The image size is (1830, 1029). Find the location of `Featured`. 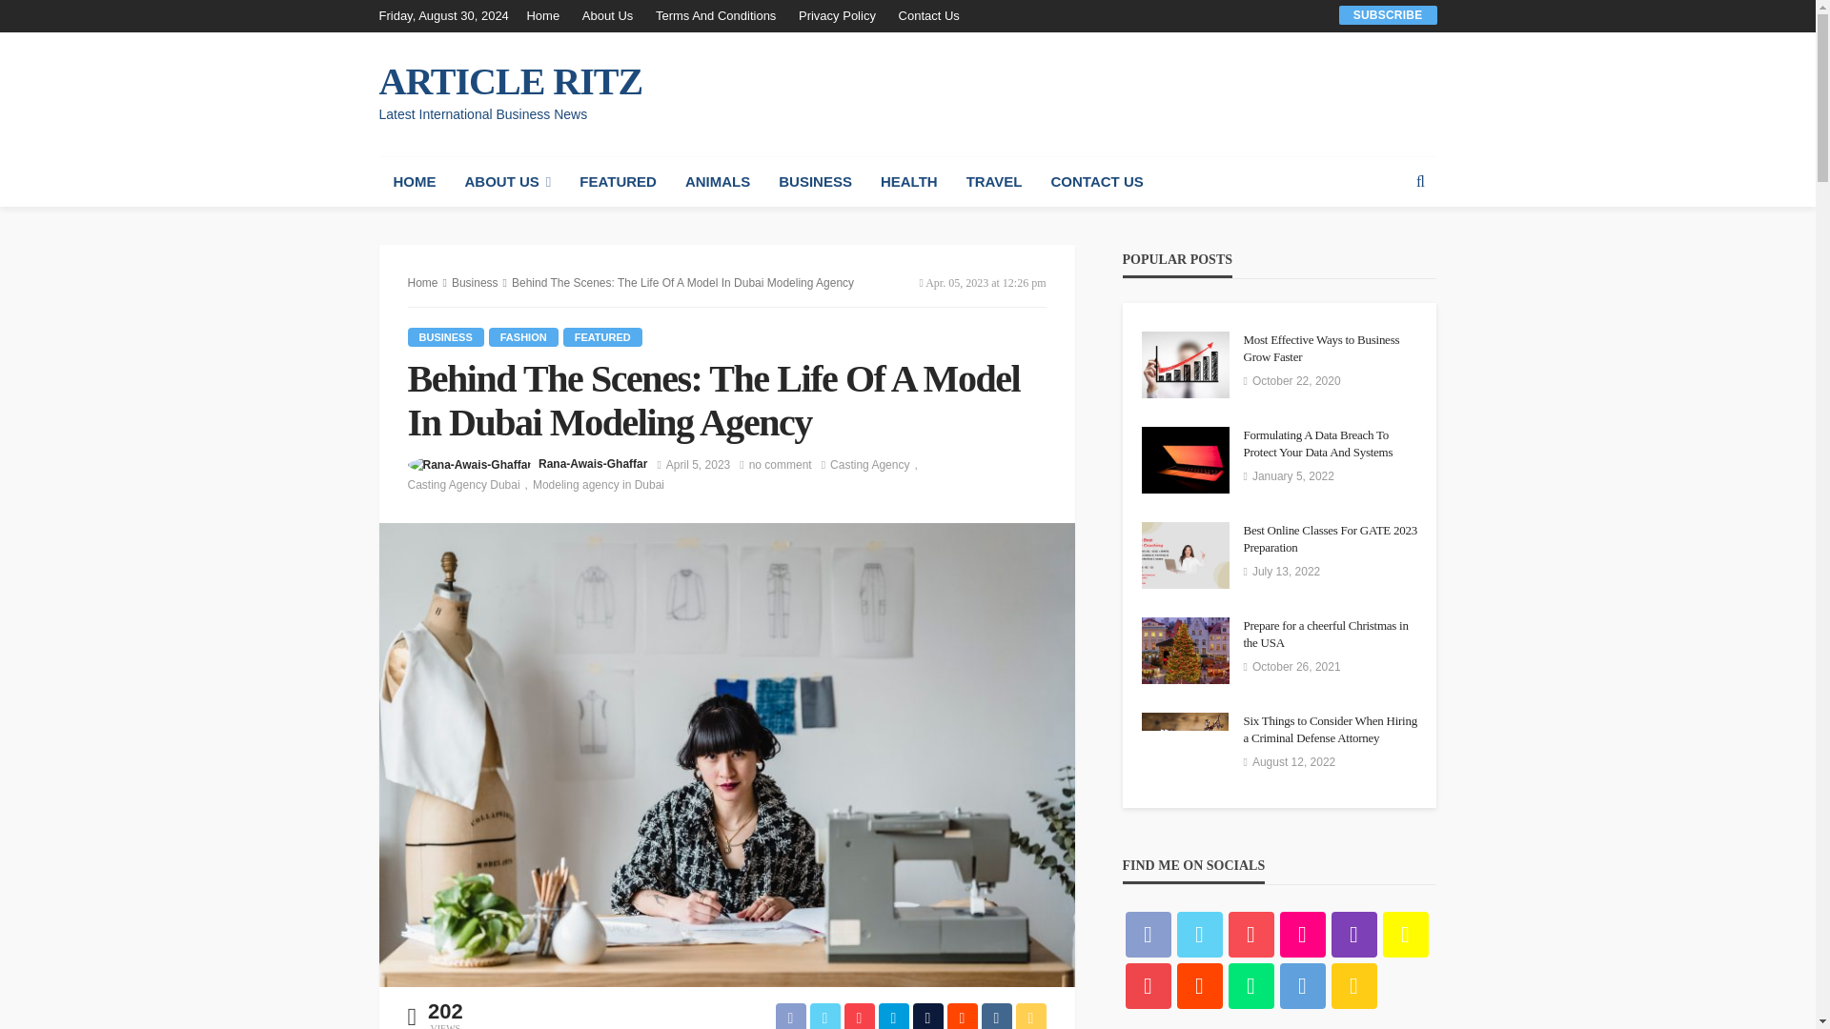

Featured is located at coordinates (602, 337).